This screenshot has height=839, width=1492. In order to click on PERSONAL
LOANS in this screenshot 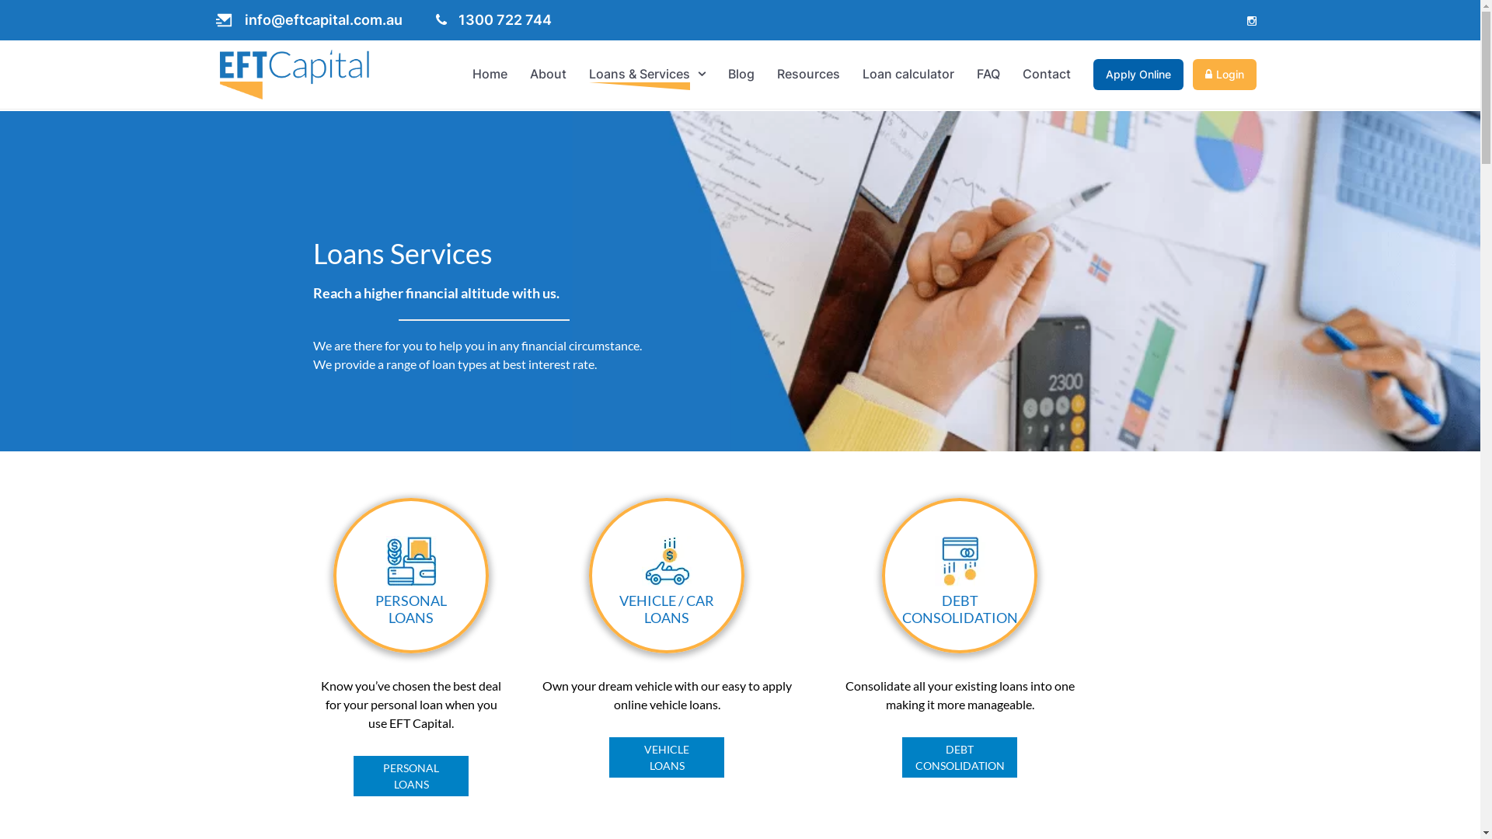, I will do `click(411, 607)`.